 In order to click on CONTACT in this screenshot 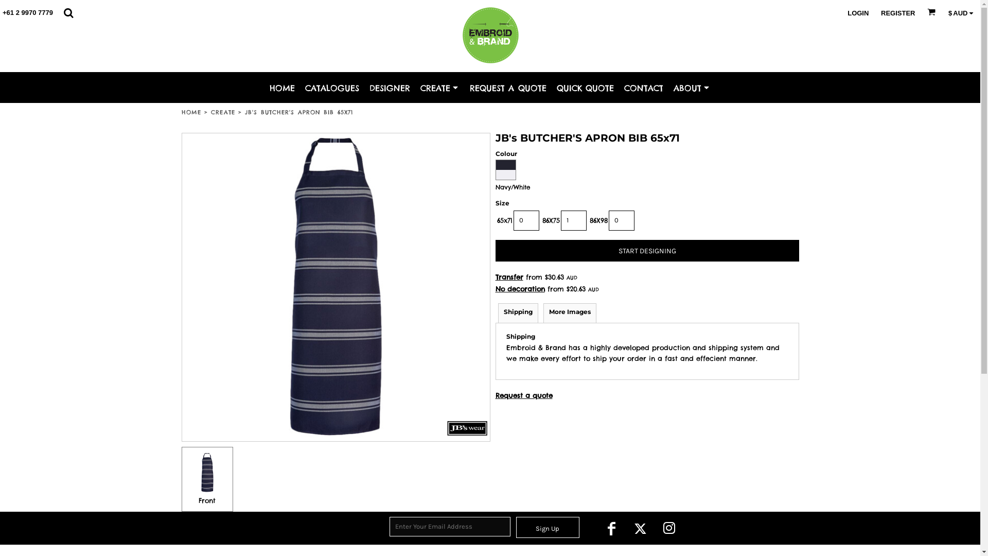, I will do `click(644, 88)`.